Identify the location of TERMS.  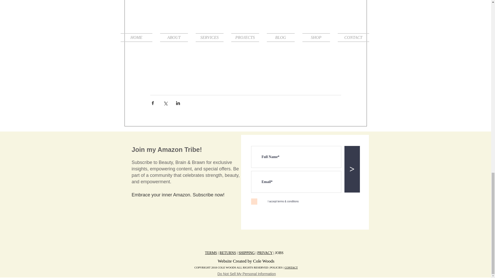
(211, 253).